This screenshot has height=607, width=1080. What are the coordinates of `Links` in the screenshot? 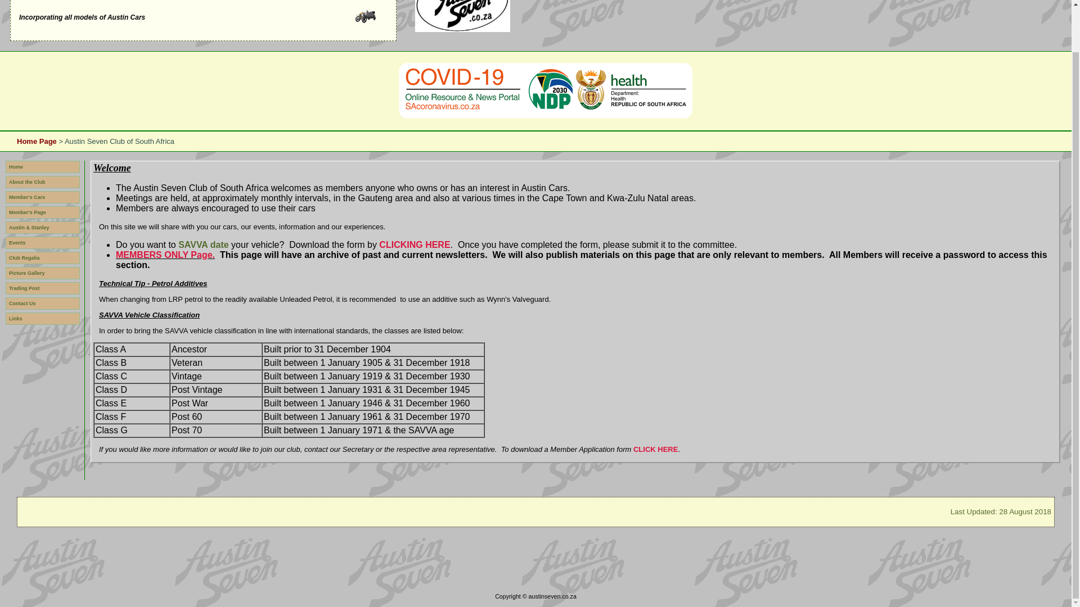 It's located at (43, 318).